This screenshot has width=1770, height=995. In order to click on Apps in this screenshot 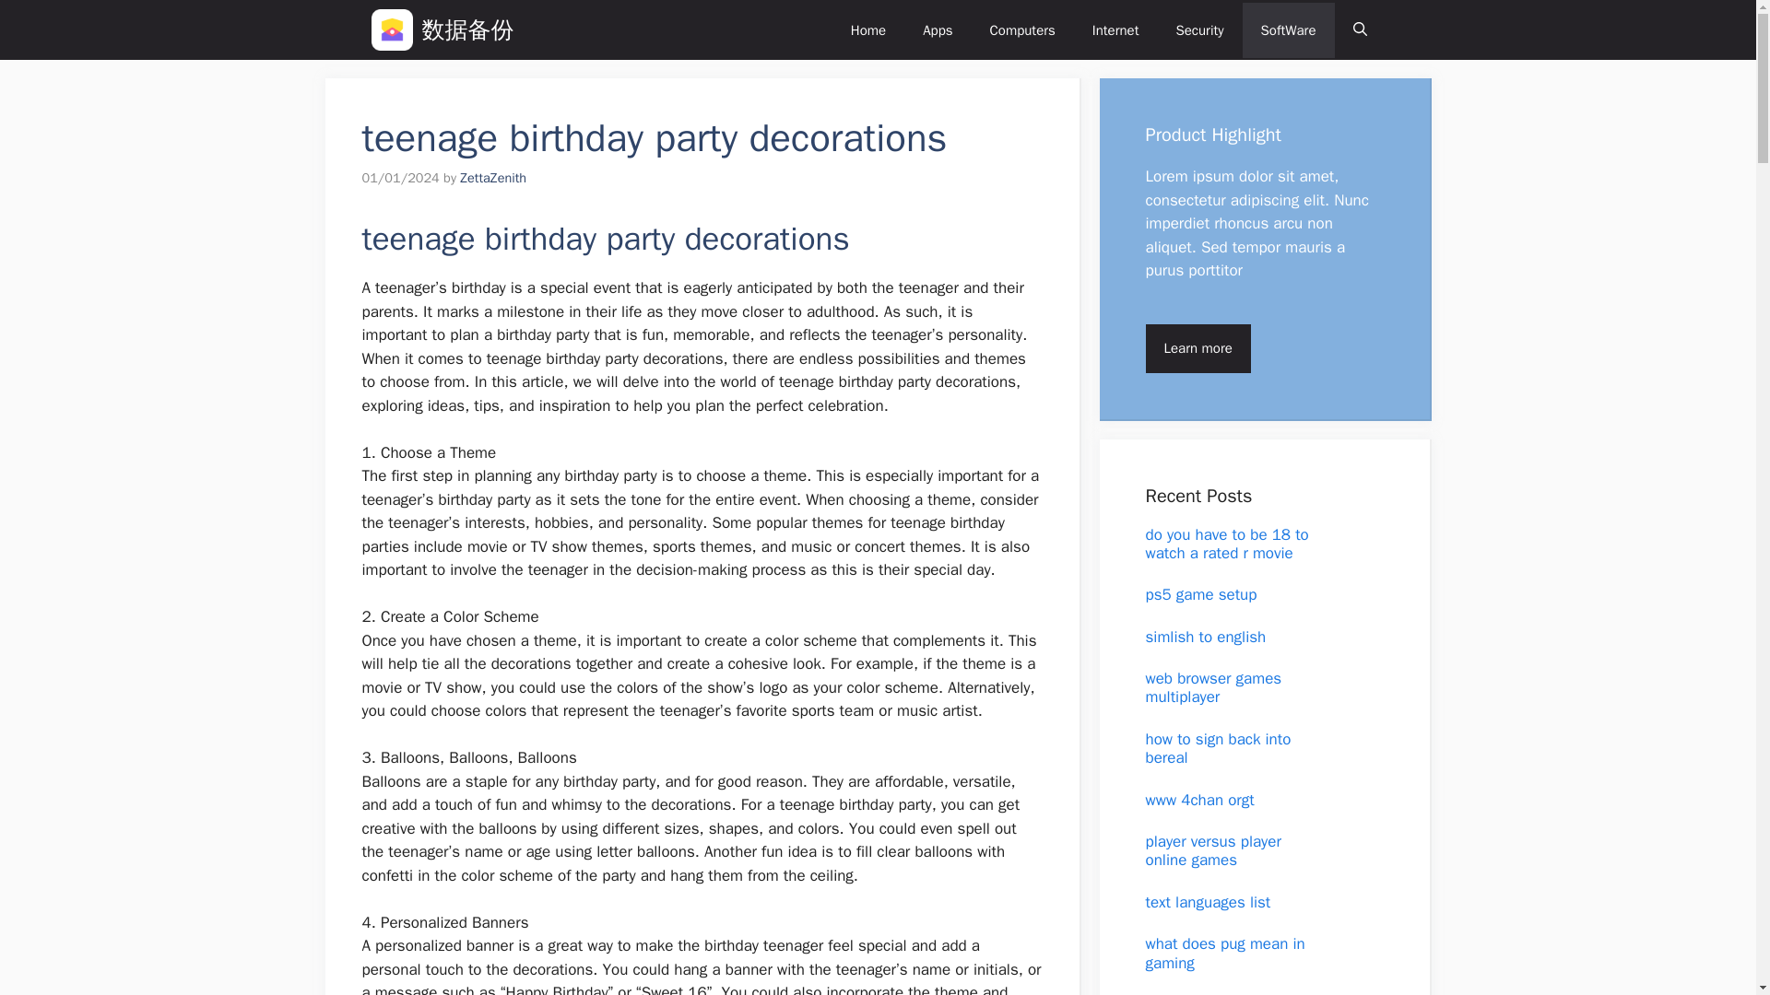, I will do `click(937, 29)`.